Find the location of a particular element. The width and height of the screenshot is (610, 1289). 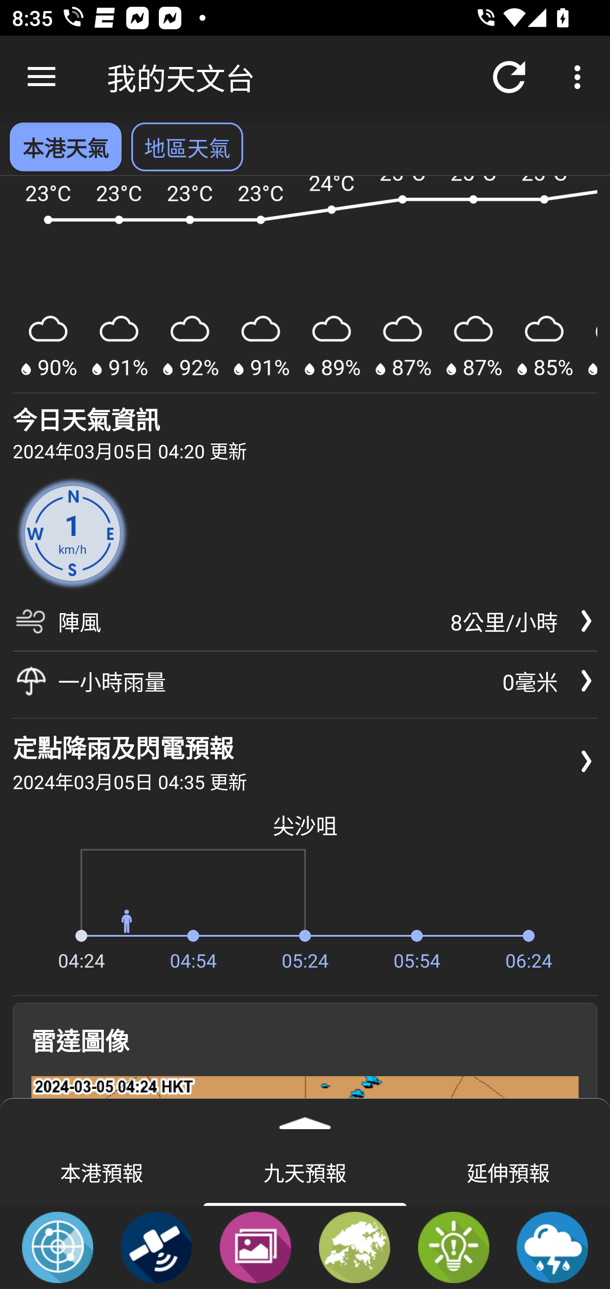

雷達圖像 is located at coordinates (58, 1247).